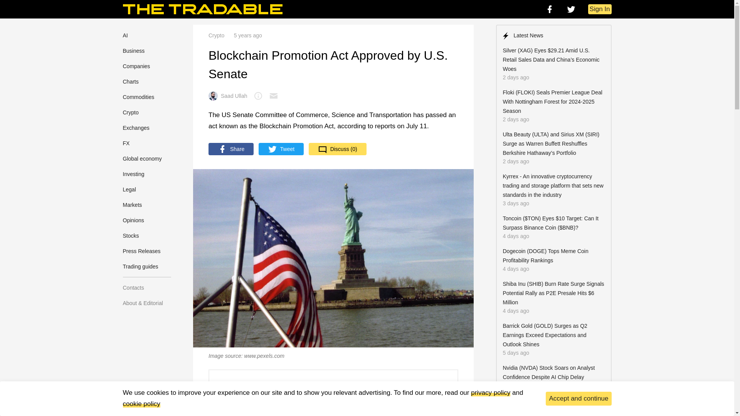  What do you see at coordinates (142, 159) in the screenshot?
I see `Global economy` at bounding box center [142, 159].